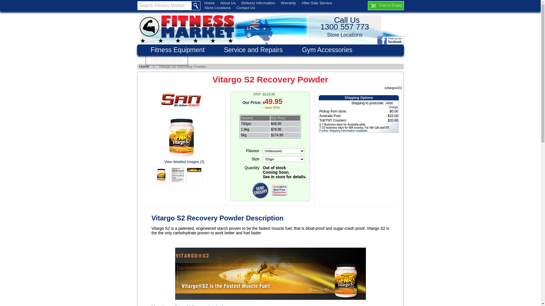 This screenshot has width=545, height=306. Describe the element at coordinates (194, 176) in the screenshot. I see `Vitargo Recovery Powder - Promo` at that location.